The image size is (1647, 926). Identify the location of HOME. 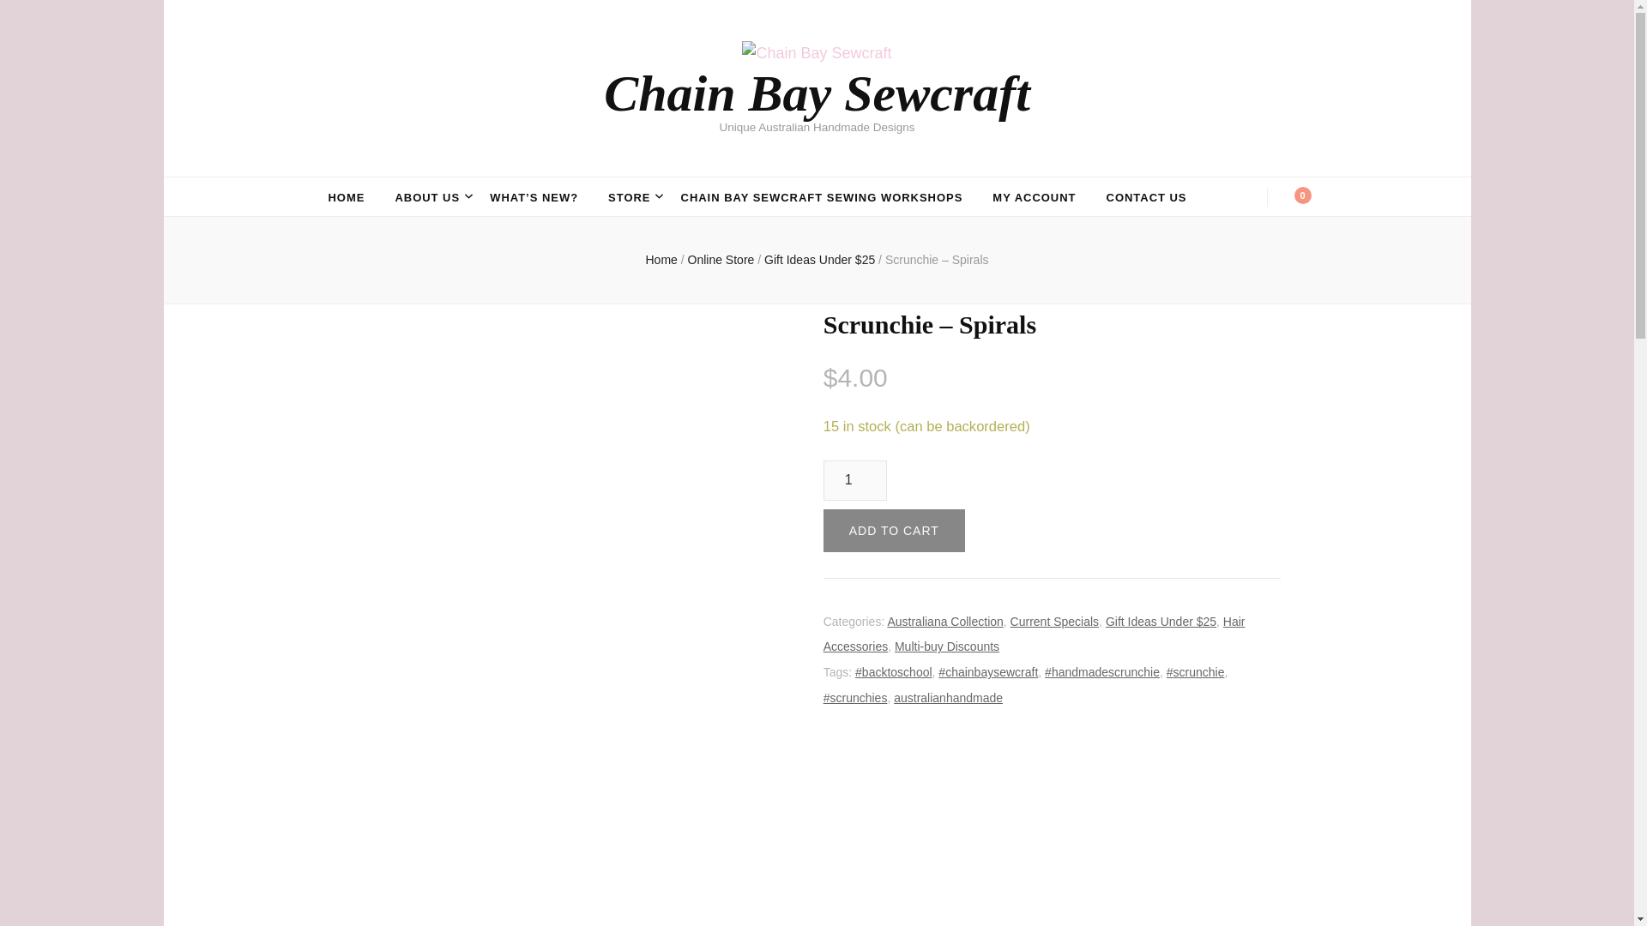
(346, 198).